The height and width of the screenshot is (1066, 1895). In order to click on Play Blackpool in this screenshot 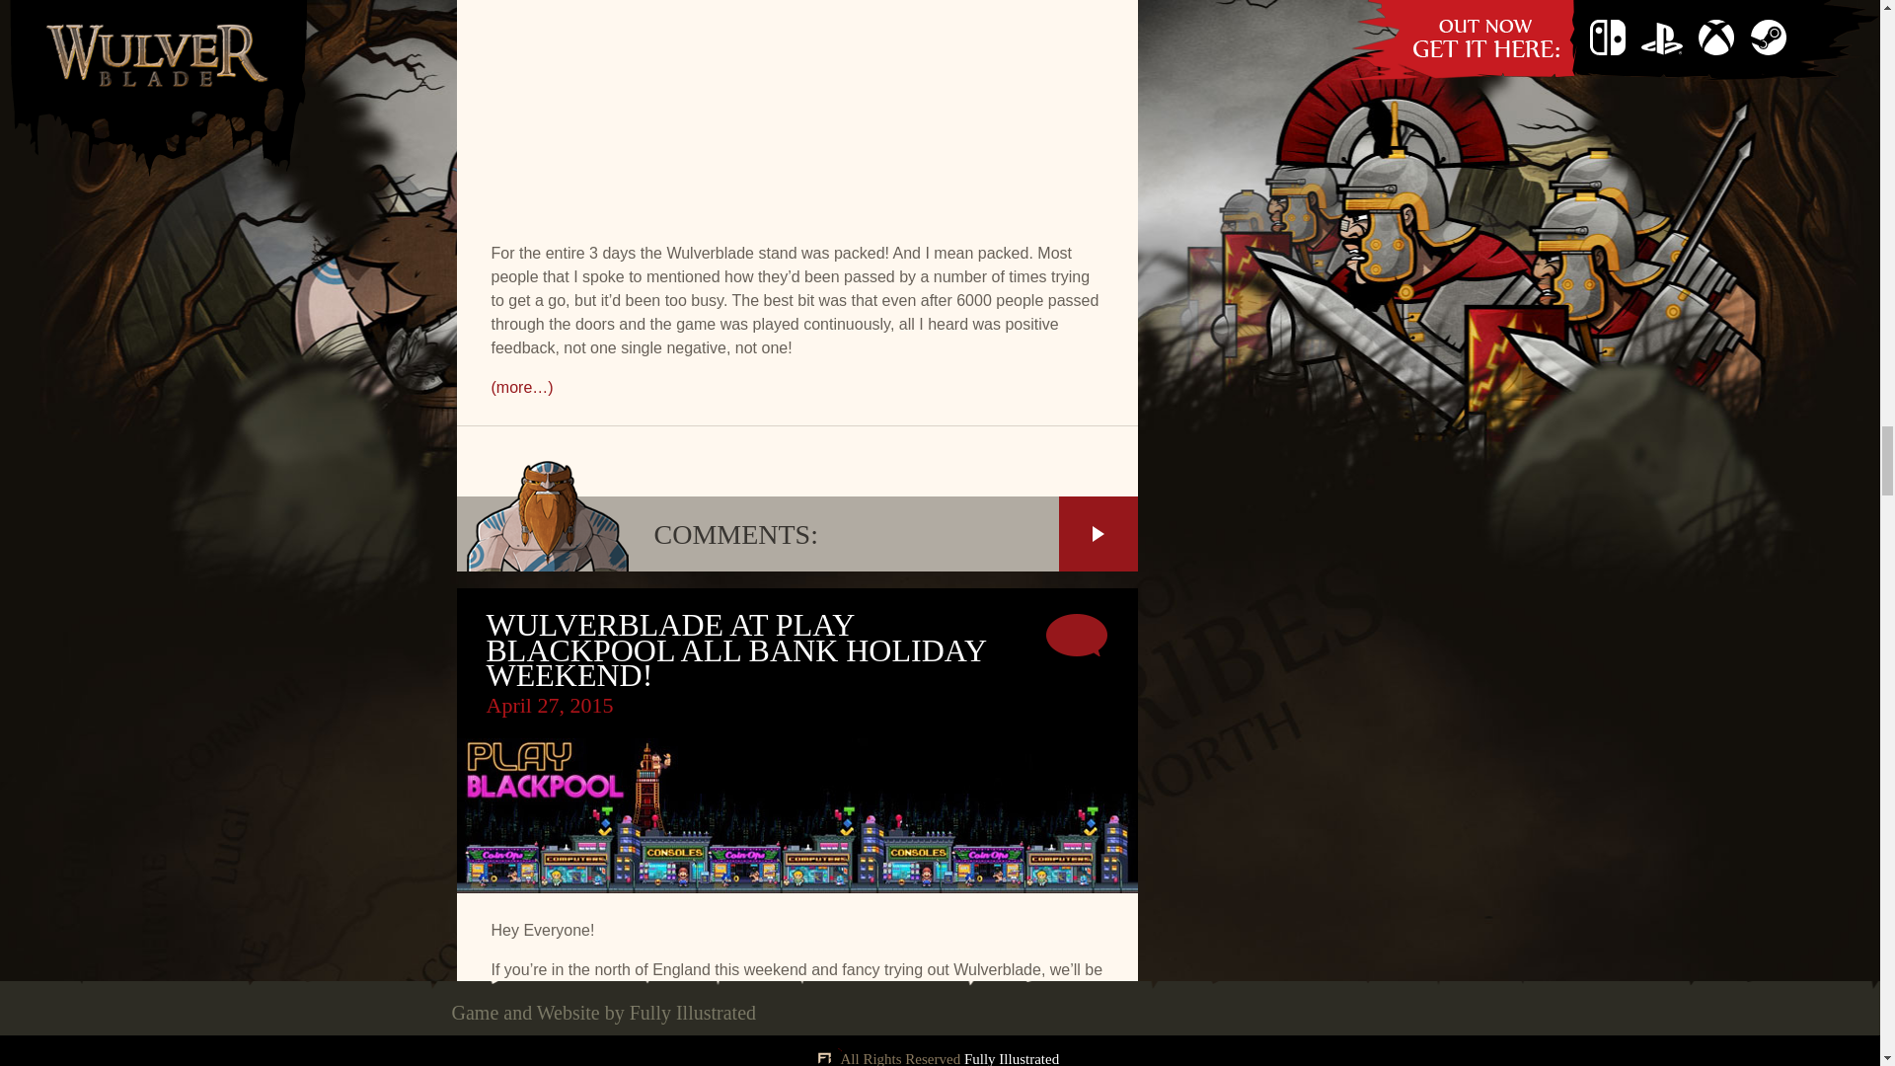, I will do `click(560, 993)`.